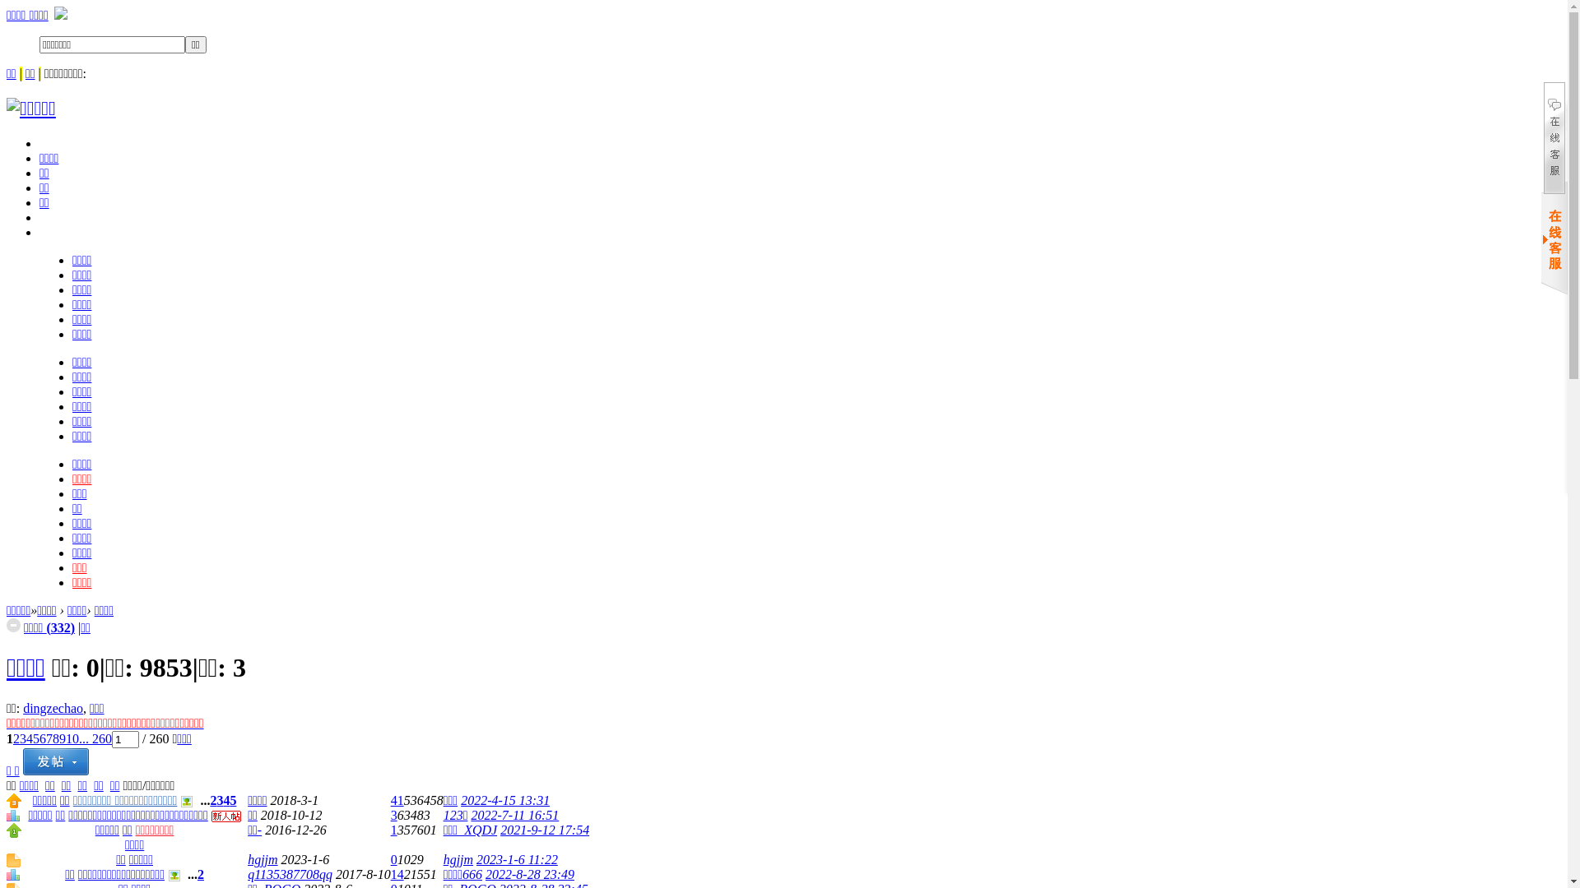  Describe the element at coordinates (394, 830) in the screenshot. I see `1` at that location.